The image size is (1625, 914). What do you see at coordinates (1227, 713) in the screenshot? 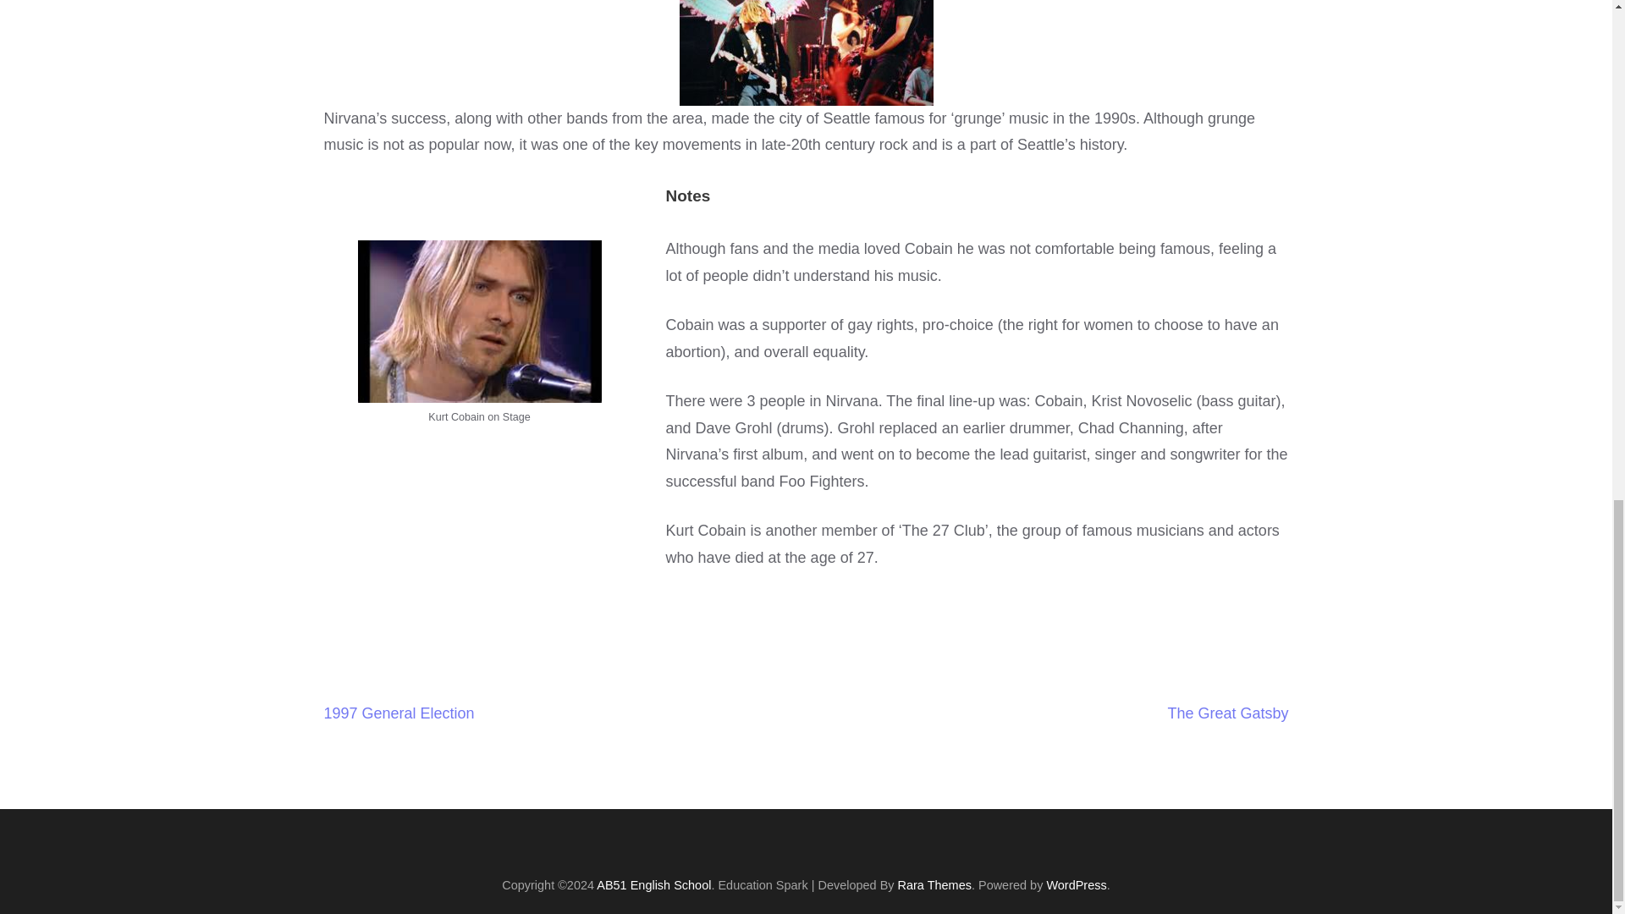
I see `The Great Gatsby` at bounding box center [1227, 713].